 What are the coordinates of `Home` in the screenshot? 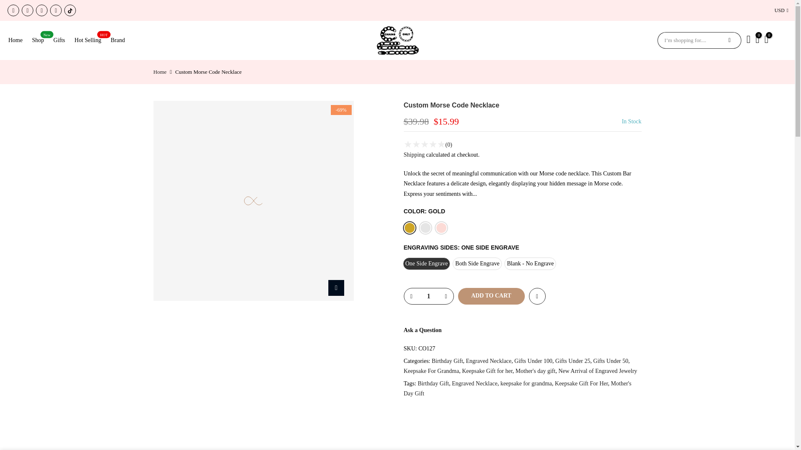 It's located at (18, 40).